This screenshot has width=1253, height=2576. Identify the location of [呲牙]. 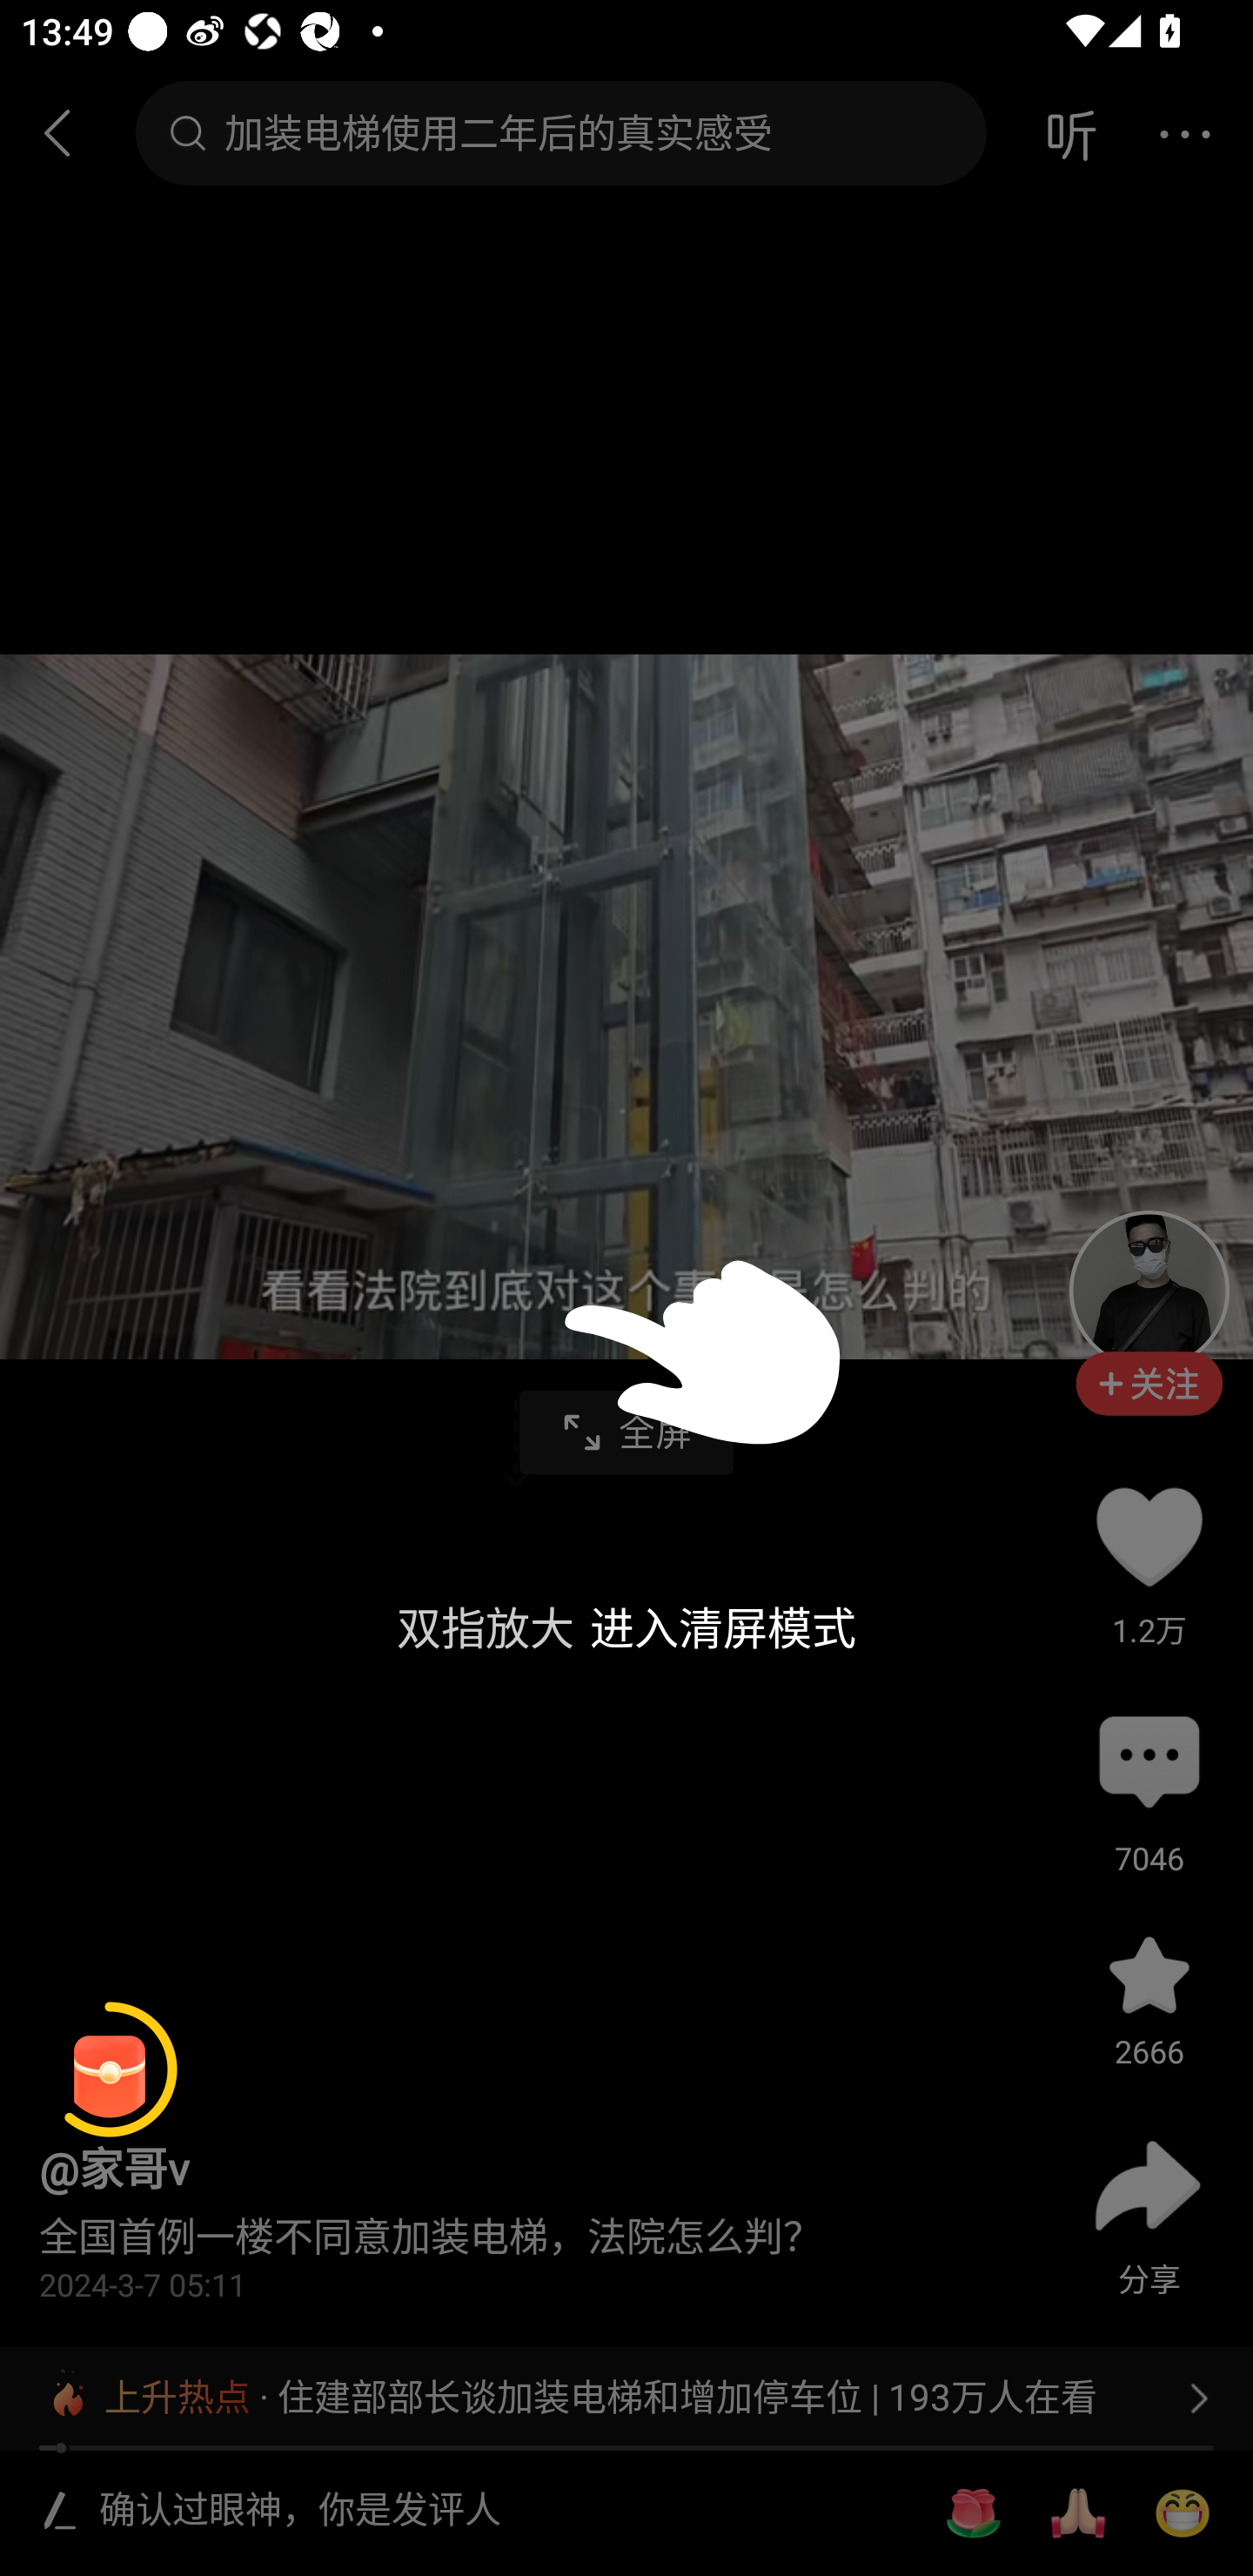
(1183, 2513).